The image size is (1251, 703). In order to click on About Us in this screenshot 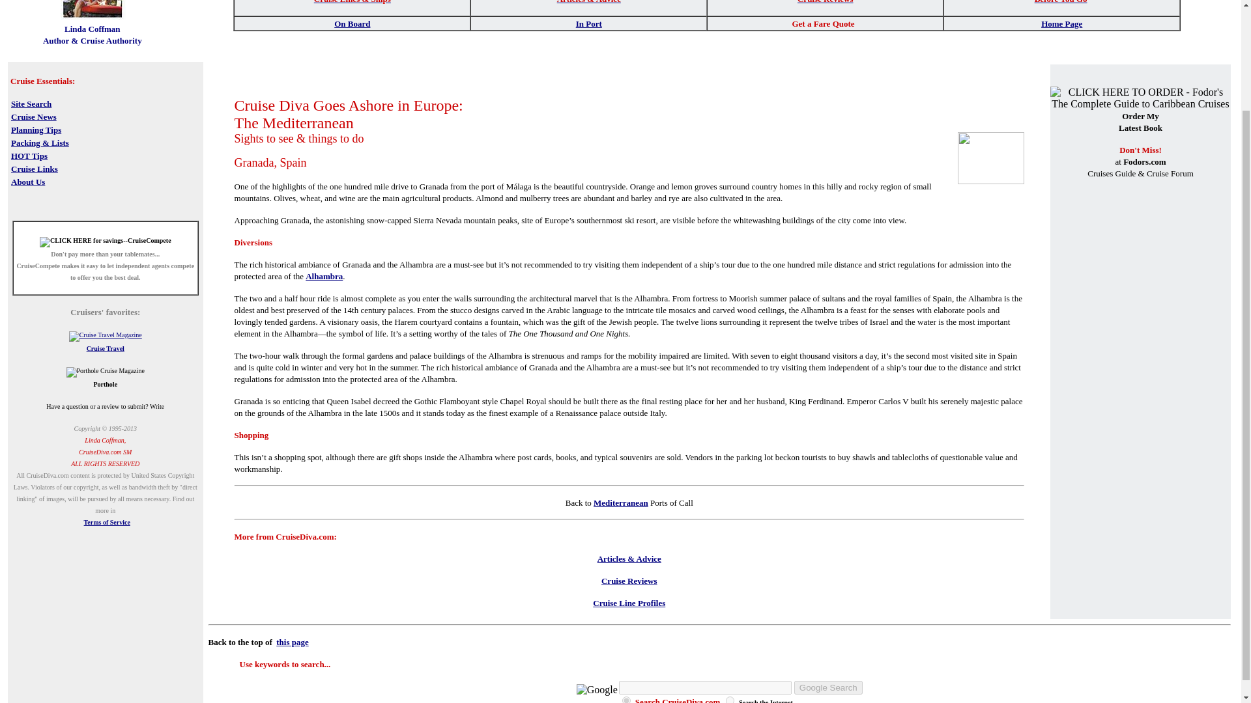, I will do `click(28, 181)`.